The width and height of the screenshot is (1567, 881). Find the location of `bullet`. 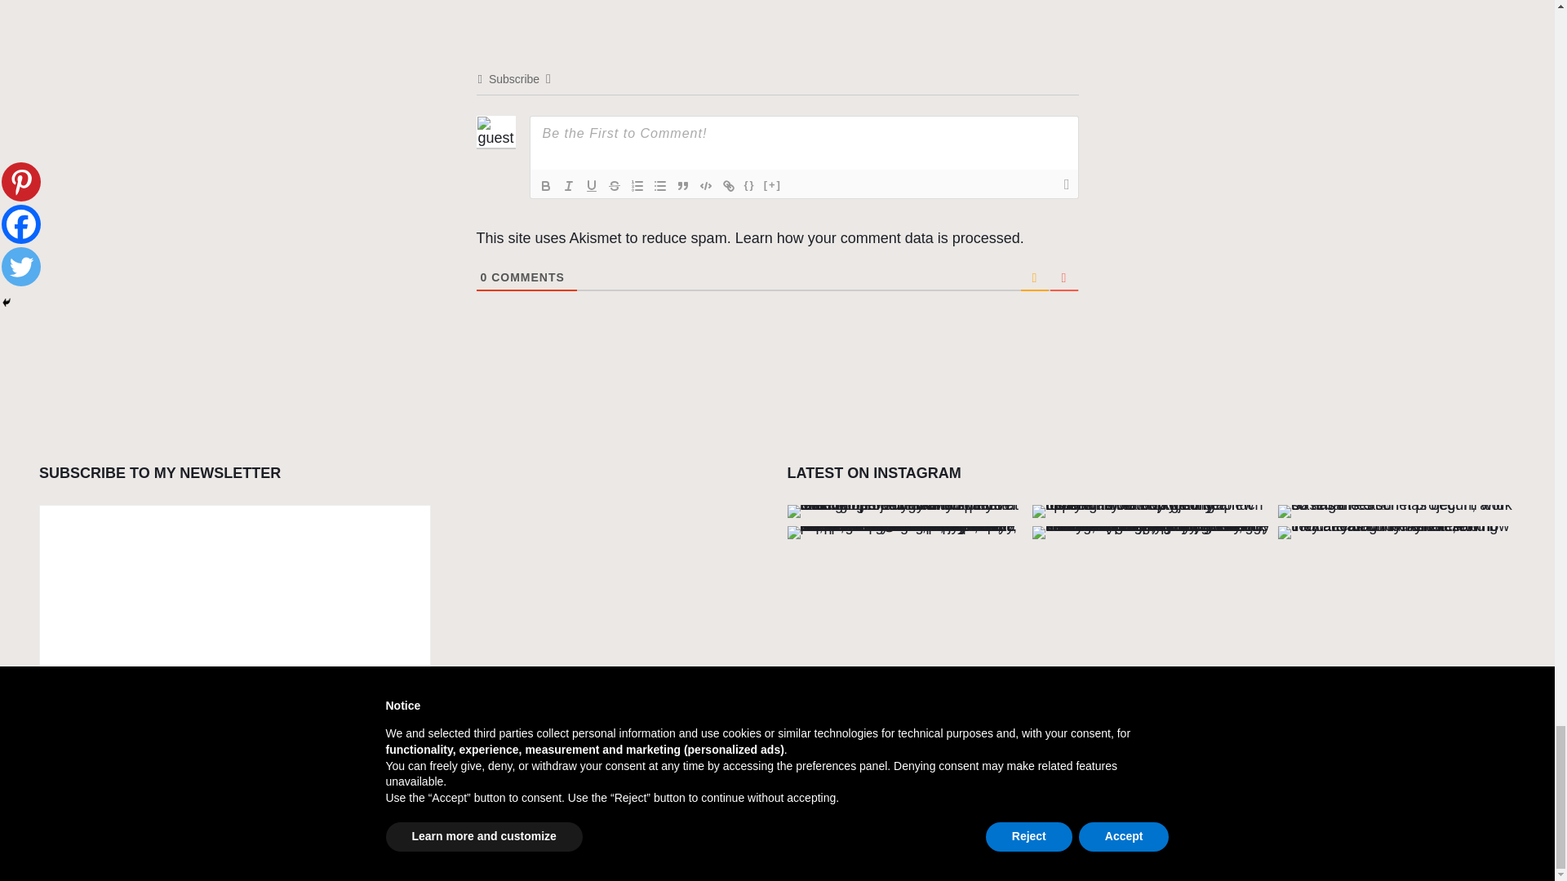

bullet is located at coordinates (659, 186).